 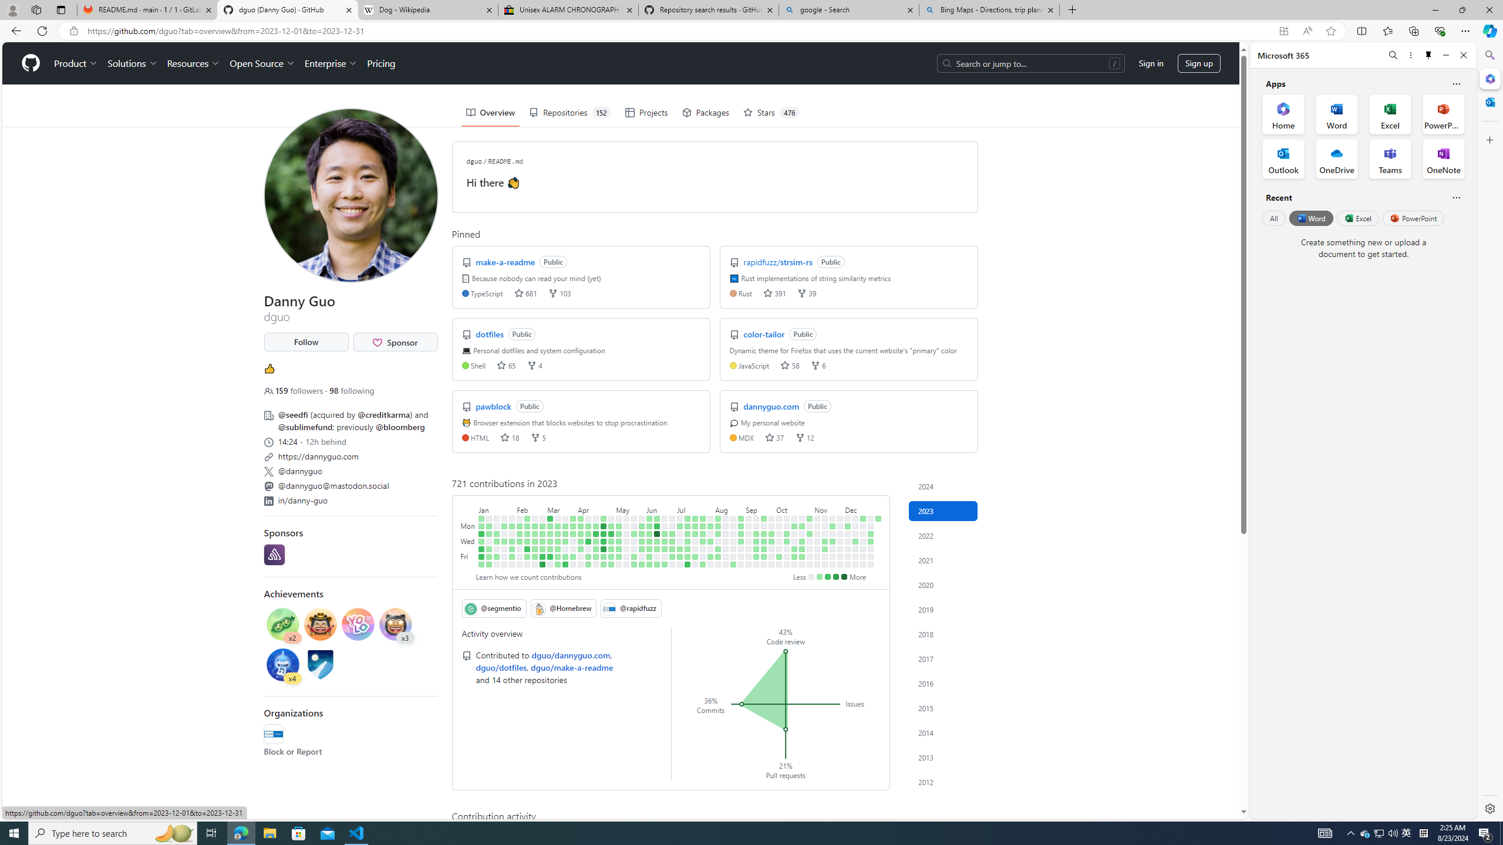 What do you see at coordinates (771, 549) in the screenshot?
I see `No contributions on September 28th.` at bounding box center [771, 549].